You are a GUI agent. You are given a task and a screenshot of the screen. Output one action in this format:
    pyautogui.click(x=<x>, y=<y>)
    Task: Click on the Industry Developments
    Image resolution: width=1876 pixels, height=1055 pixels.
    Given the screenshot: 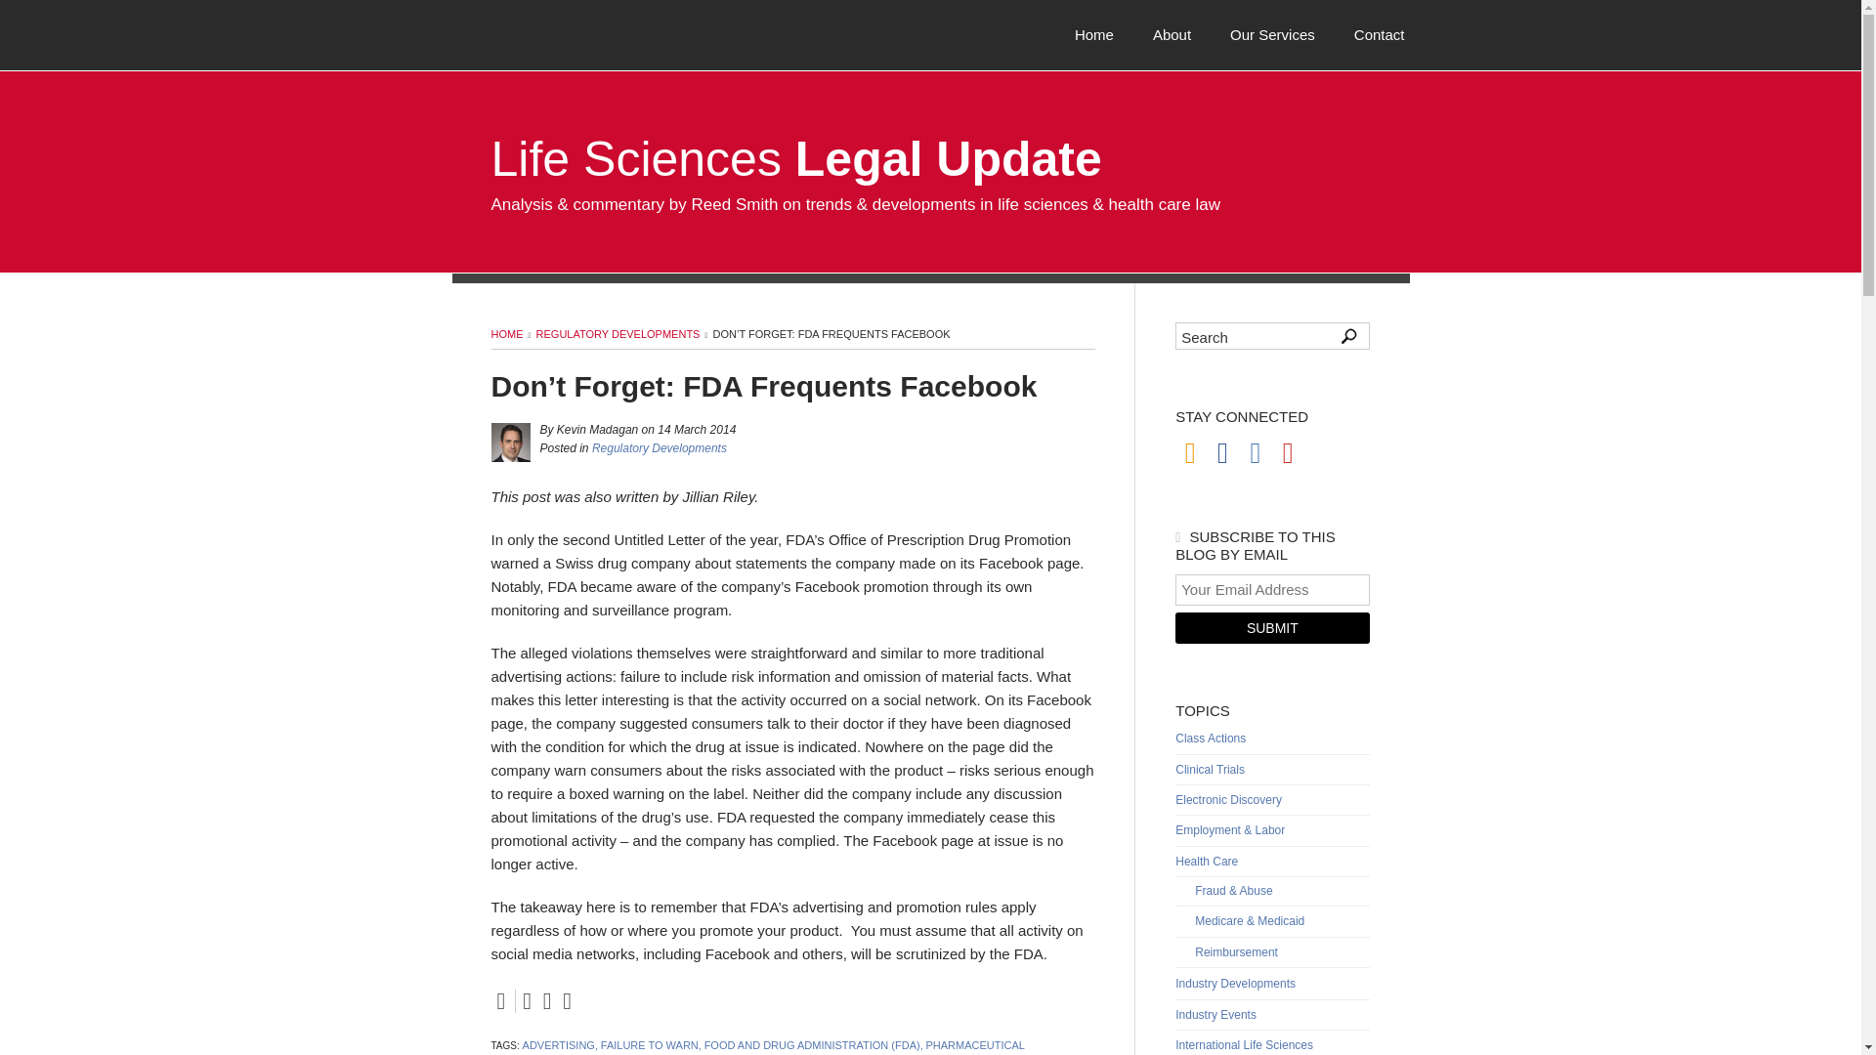 What is the action you would take?
    pyautogui.click(x=1272, y=984)
    